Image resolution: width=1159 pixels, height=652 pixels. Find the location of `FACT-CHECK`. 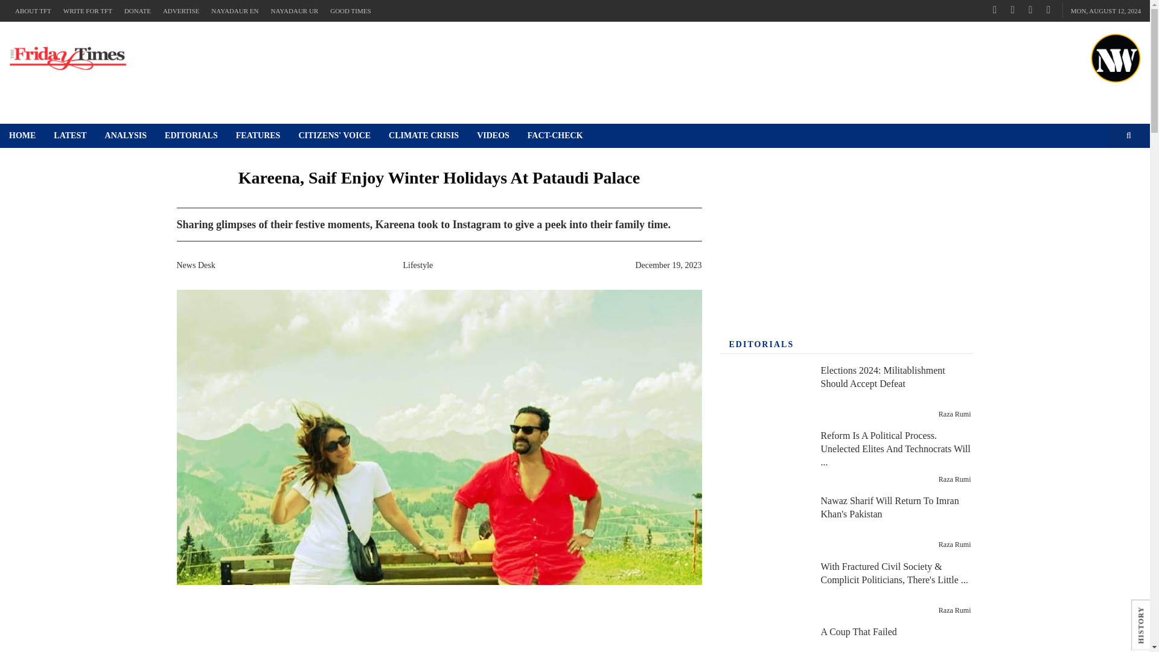

FACT-CHECK is located at coordinates (555, 136).